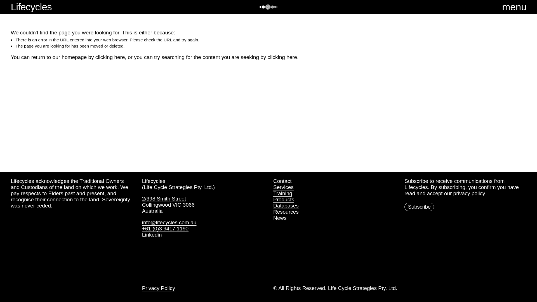 Image resolution: width=537 pixels, height=302 pixels. I want to click on Privacy Policy, so click(159, 288).